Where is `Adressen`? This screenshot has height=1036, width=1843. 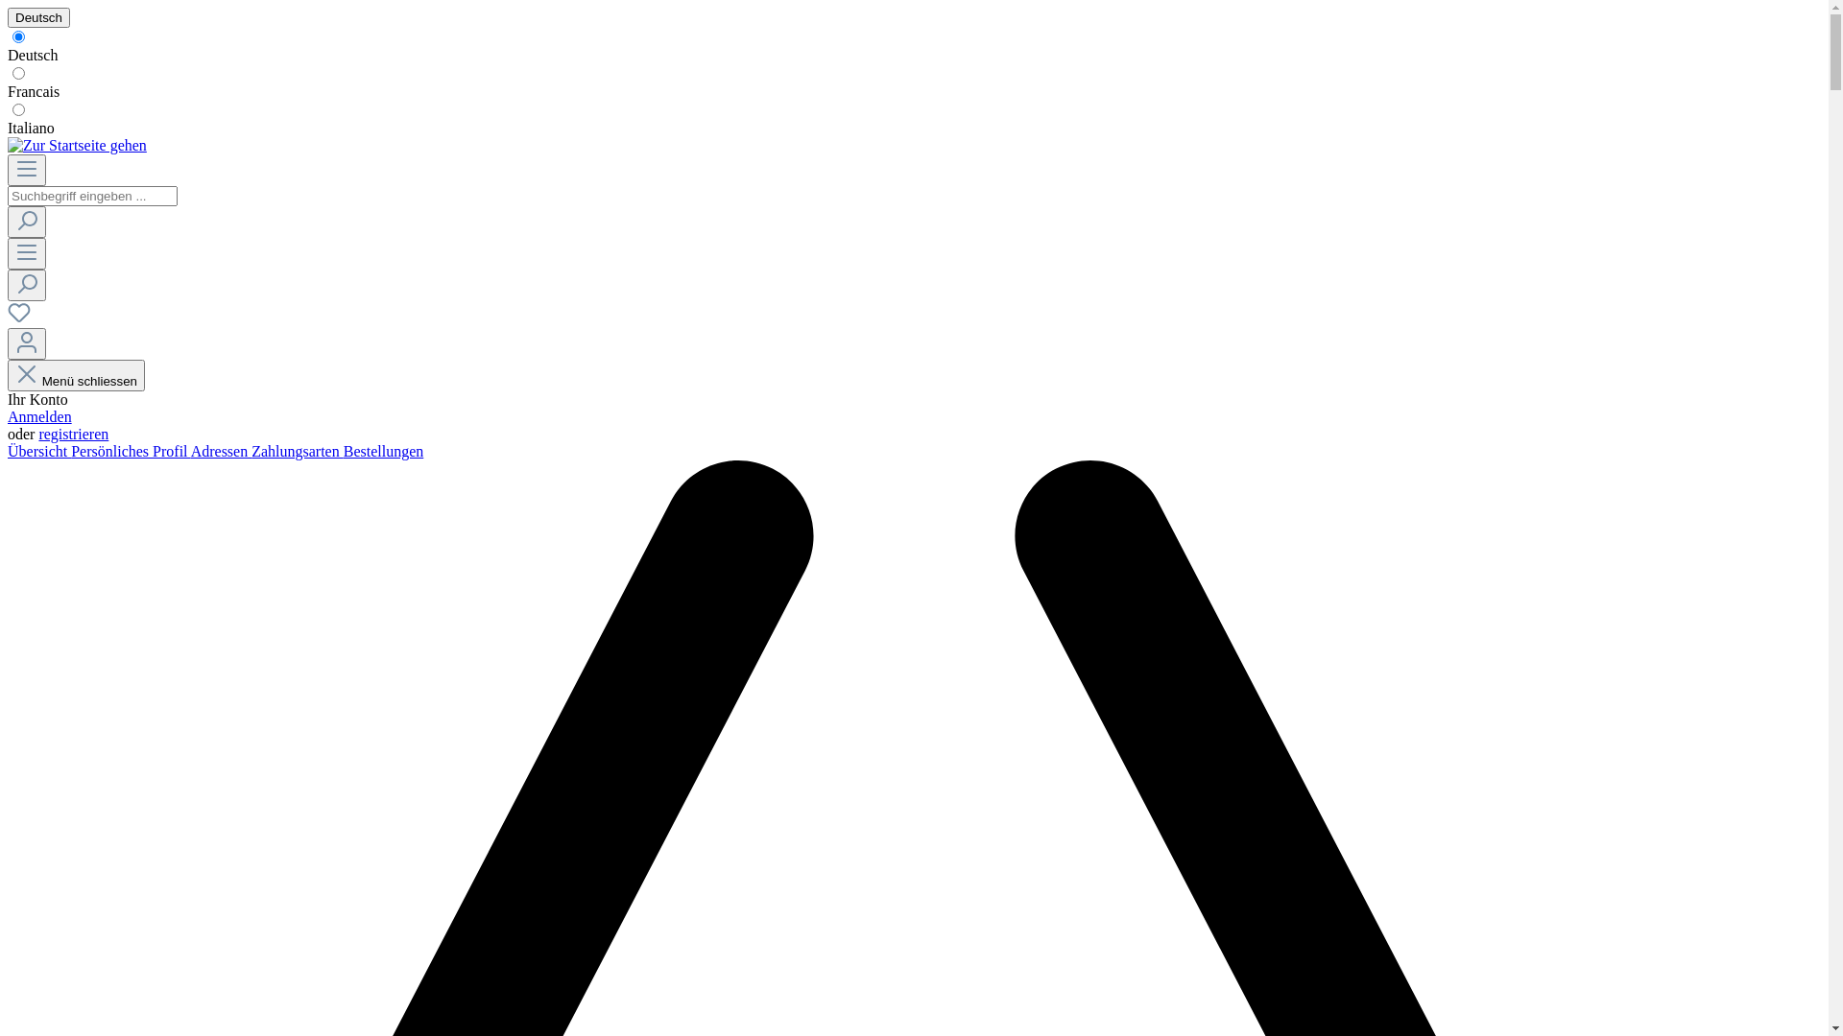 Adressen is located at coordinates (222, 451).